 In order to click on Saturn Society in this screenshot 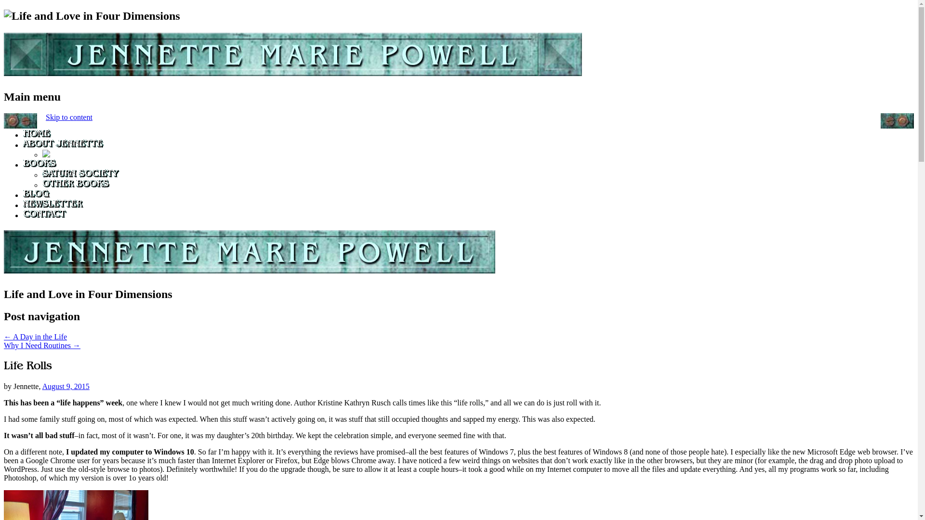, I will do `click(81, 175)`.